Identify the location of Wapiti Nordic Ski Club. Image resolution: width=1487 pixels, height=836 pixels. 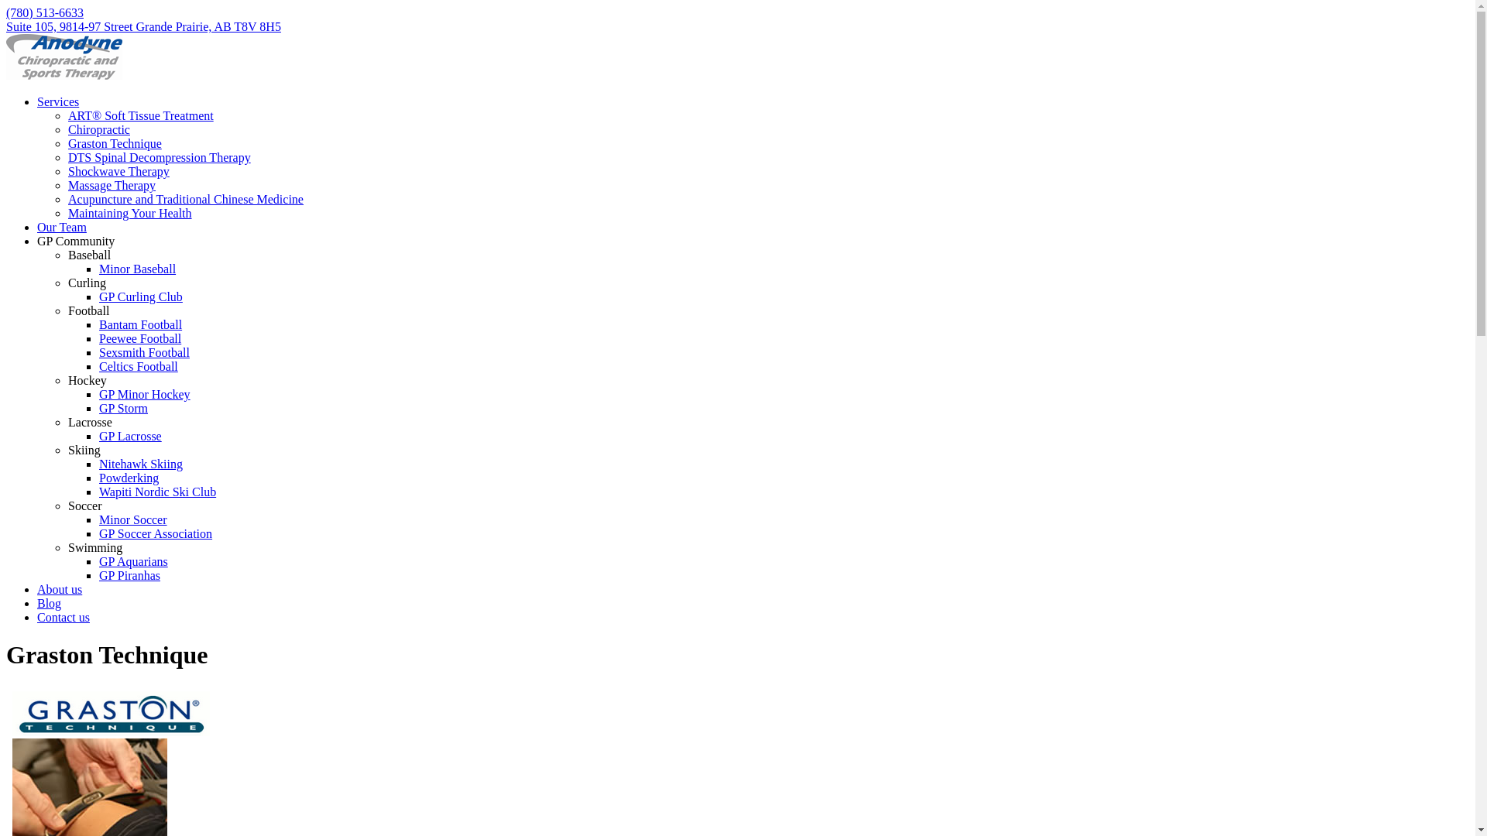
(158, 492).